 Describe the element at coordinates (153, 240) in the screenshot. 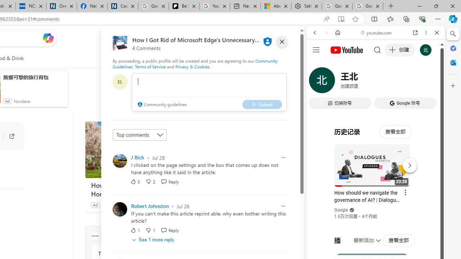

I see `See 1 more reply` at that location.